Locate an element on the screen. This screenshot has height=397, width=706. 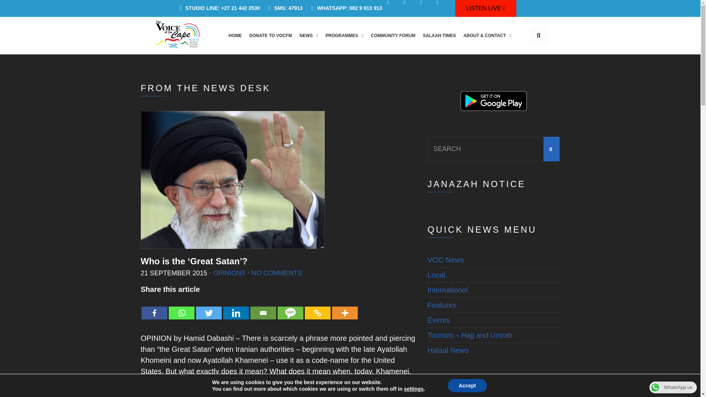
Whatsapp is located at coordinates (181, 307).